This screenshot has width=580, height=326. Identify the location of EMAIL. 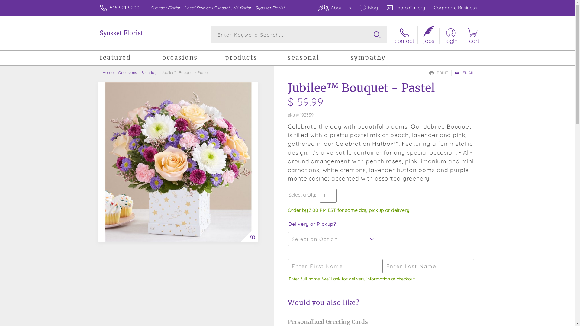
(464, 73).